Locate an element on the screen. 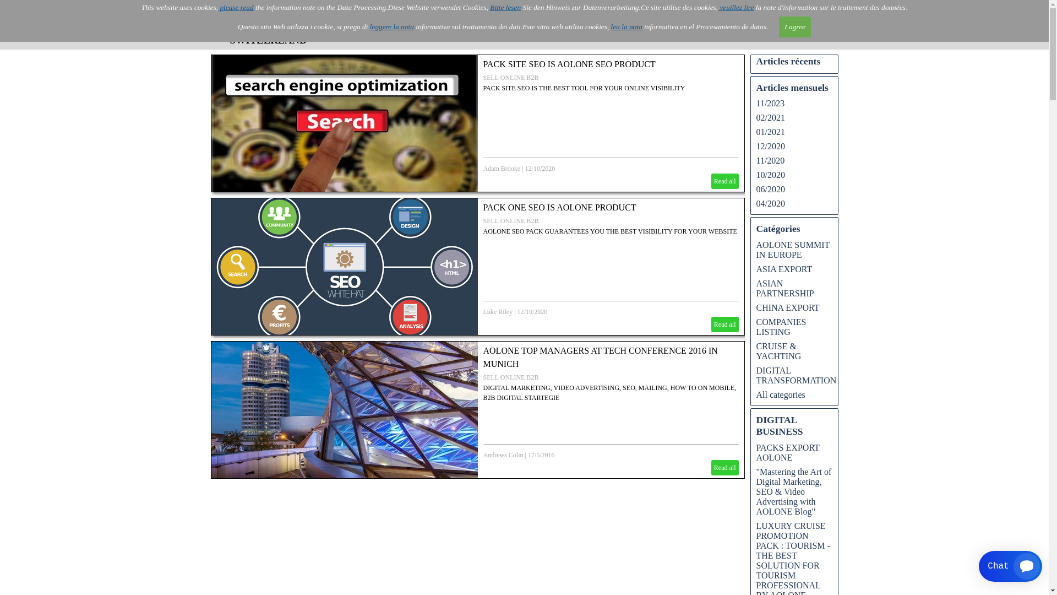 Image resolution: width=1057 pixels, height=595 pixels. SELL ONLINE B2B is located at coordinates (511, 221).